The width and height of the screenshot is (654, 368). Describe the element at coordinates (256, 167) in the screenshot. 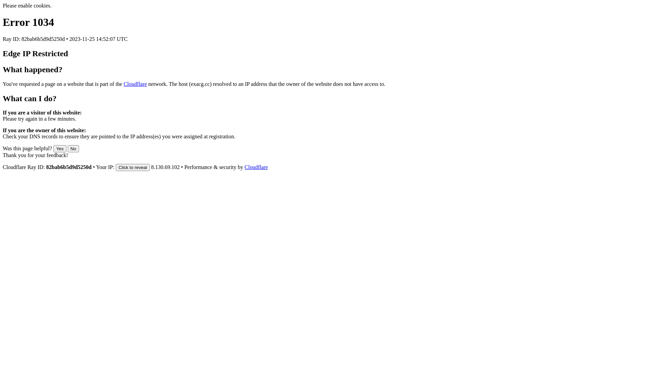

I see `Cloudflare` at that location.